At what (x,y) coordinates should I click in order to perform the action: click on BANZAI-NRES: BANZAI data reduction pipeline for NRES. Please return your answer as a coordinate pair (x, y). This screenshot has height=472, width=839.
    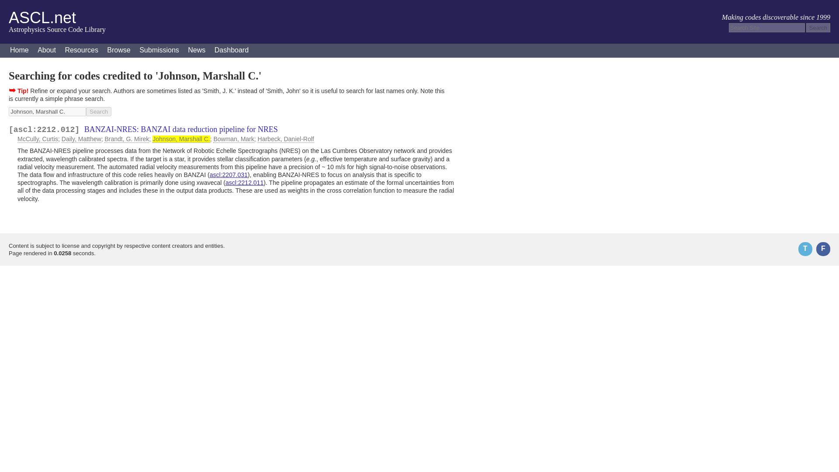
    Looking at the image, I should click on (181, 129).